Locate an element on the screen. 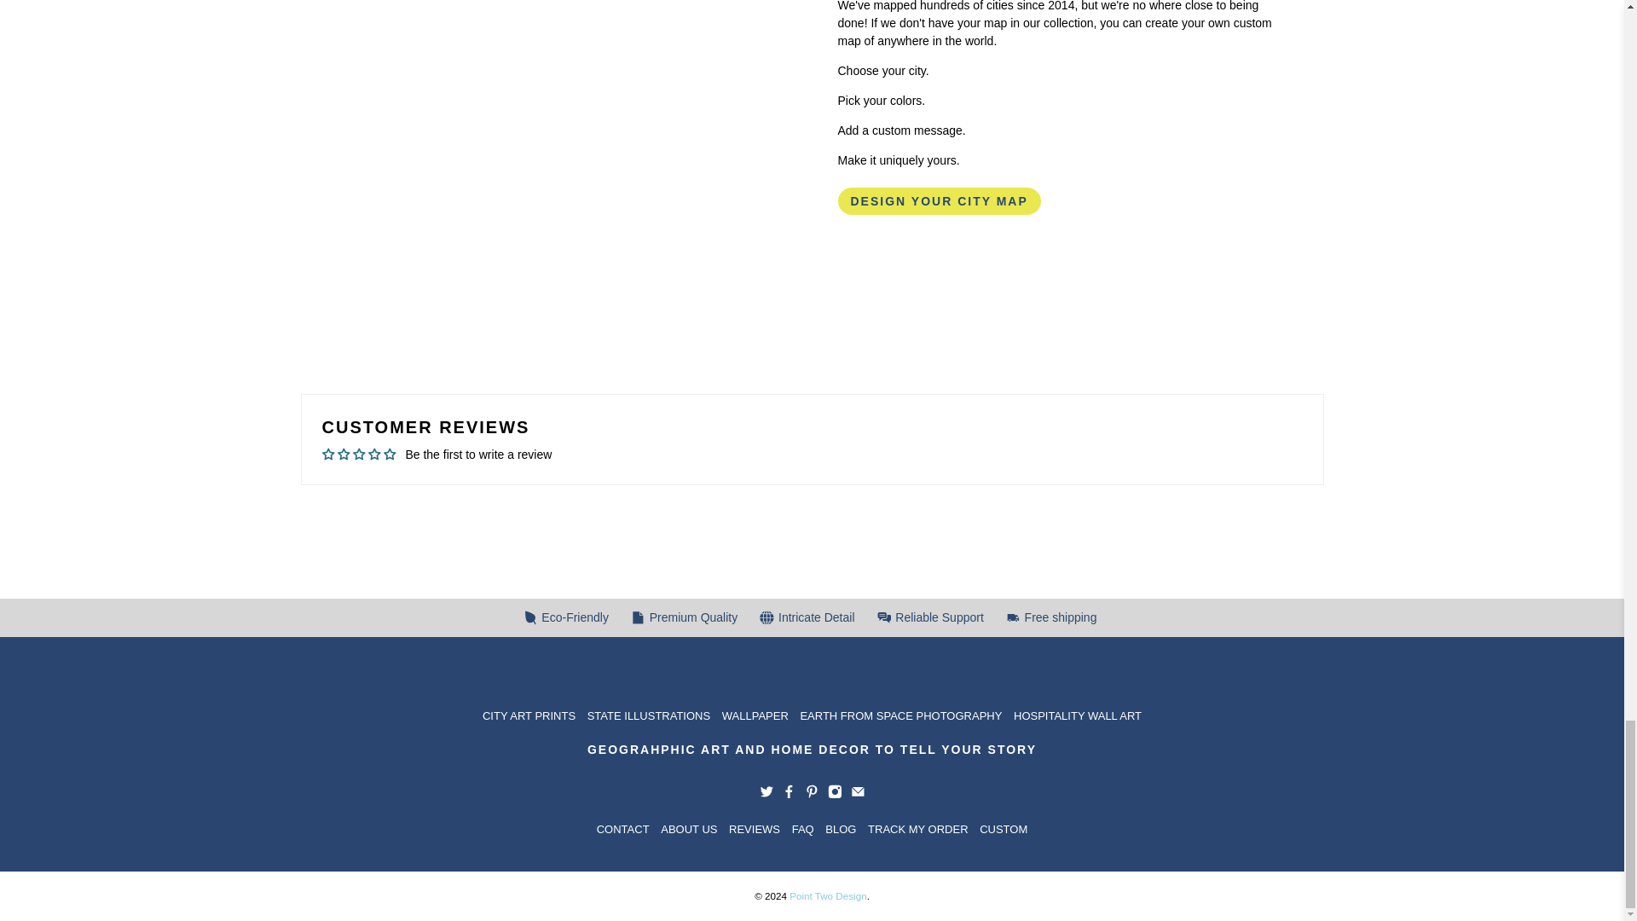  Point Two Design on Facebook is located at coordinates (789, 795).